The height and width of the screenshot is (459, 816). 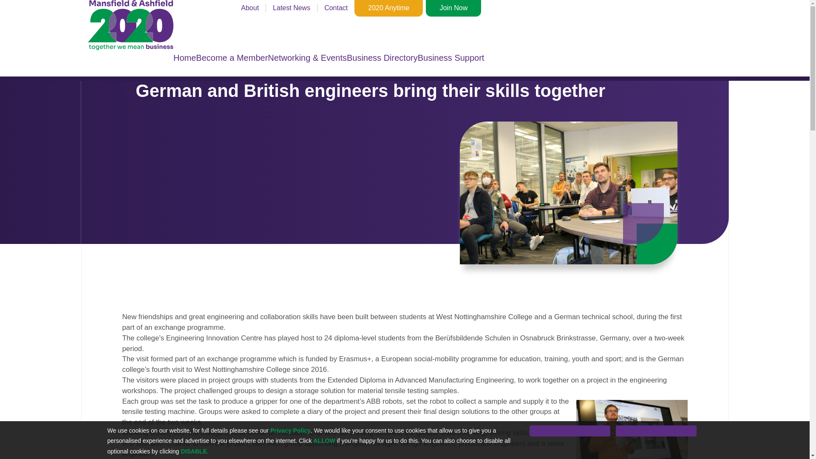 What do you see at coordinates (455, 8) in the screenshot?
I see `Join Now` at bounding box center [455, 8].